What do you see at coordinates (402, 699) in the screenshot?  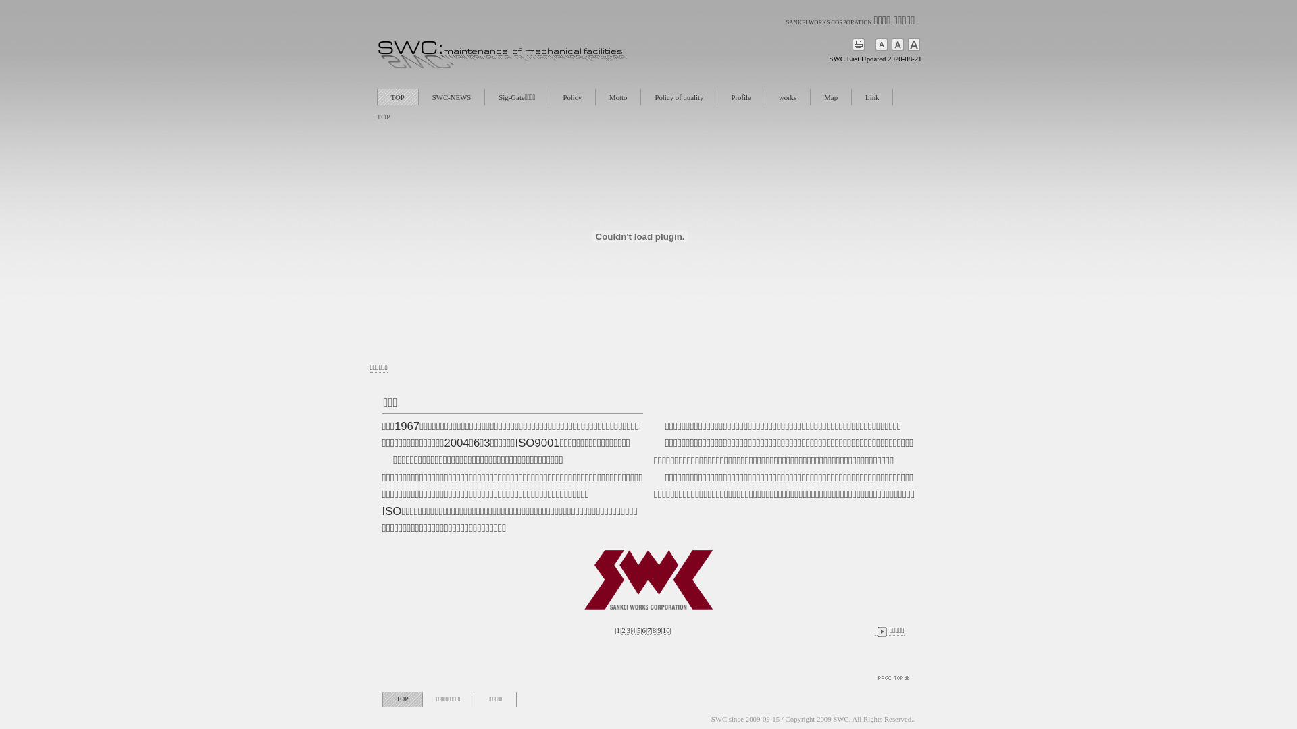 I see `TOP` at bounding box center [402, 699].